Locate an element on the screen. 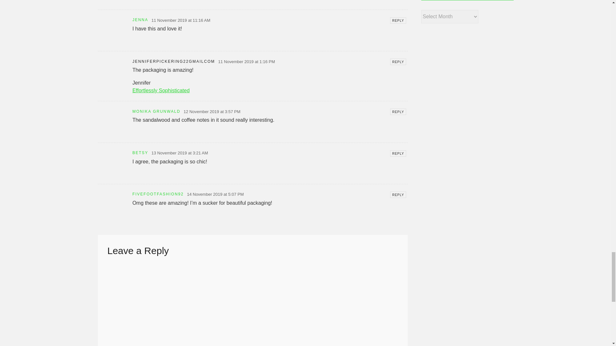  11 November 2019 at 11:16 AM is located at coordinates (181, 21).